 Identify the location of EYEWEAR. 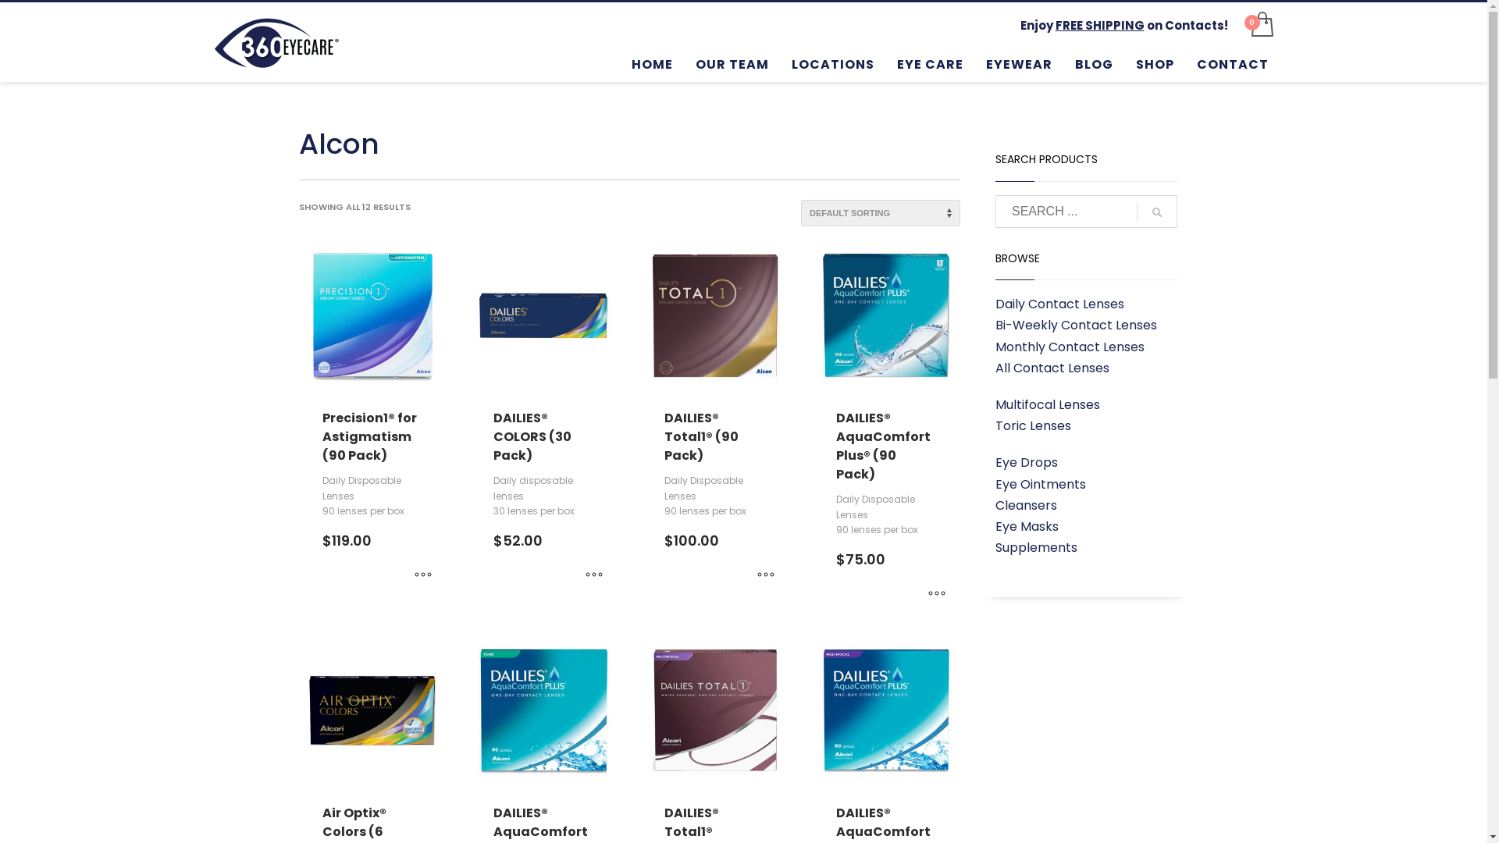
(1020, 64).